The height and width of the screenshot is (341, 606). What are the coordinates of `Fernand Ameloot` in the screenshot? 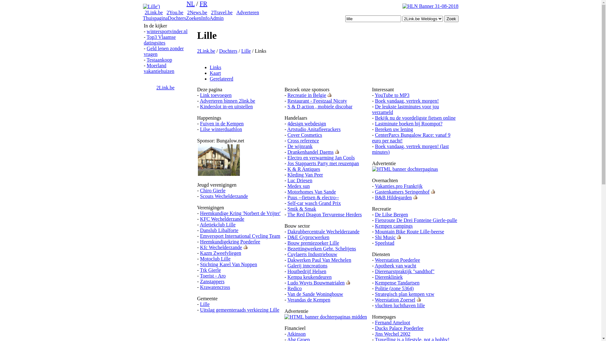 It's located at (393, 323).